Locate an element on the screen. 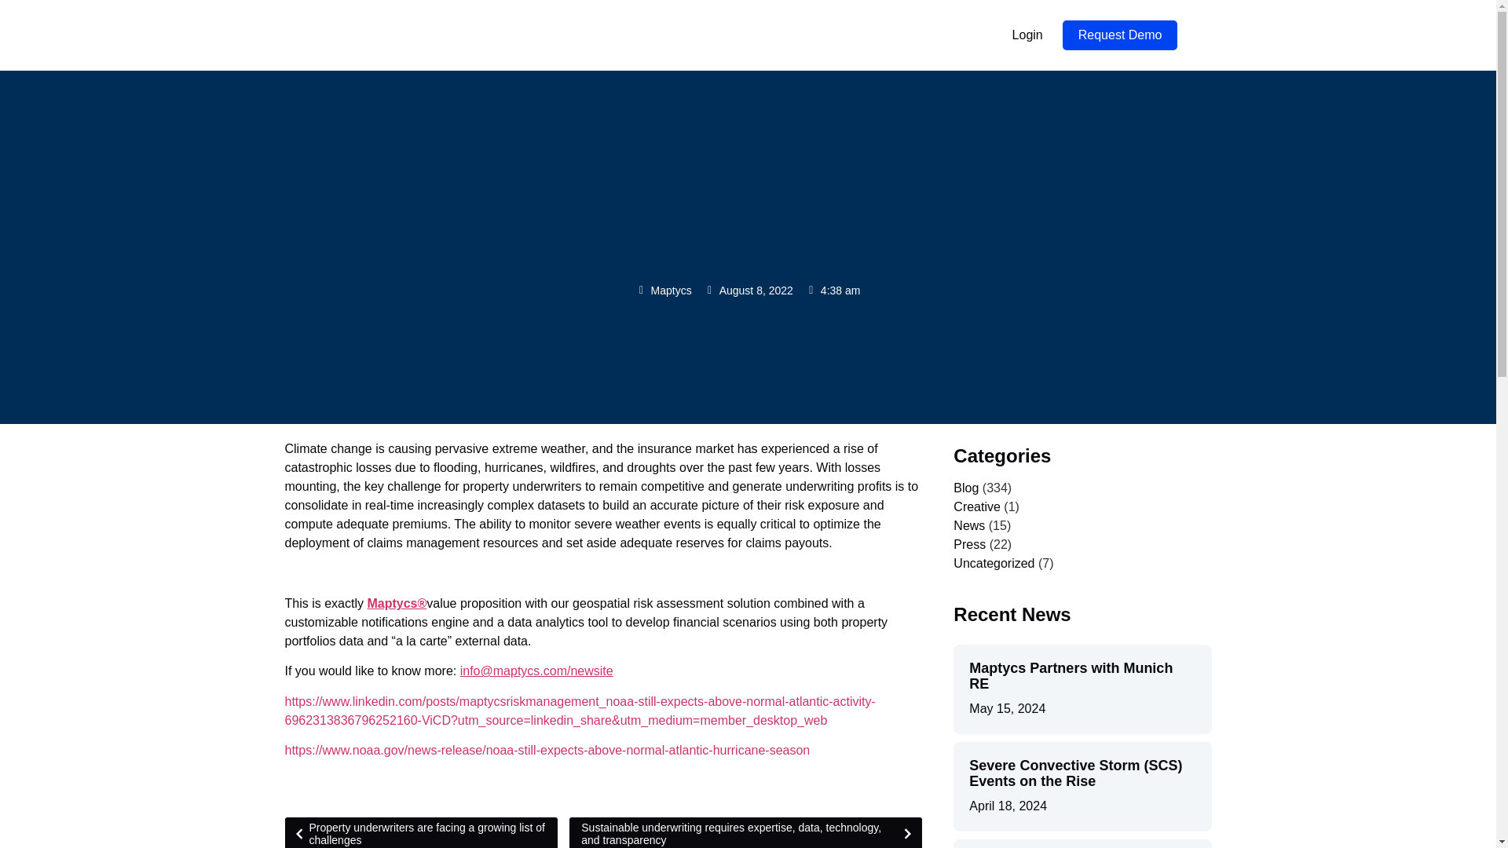  About is located at coordinates (532, 35).